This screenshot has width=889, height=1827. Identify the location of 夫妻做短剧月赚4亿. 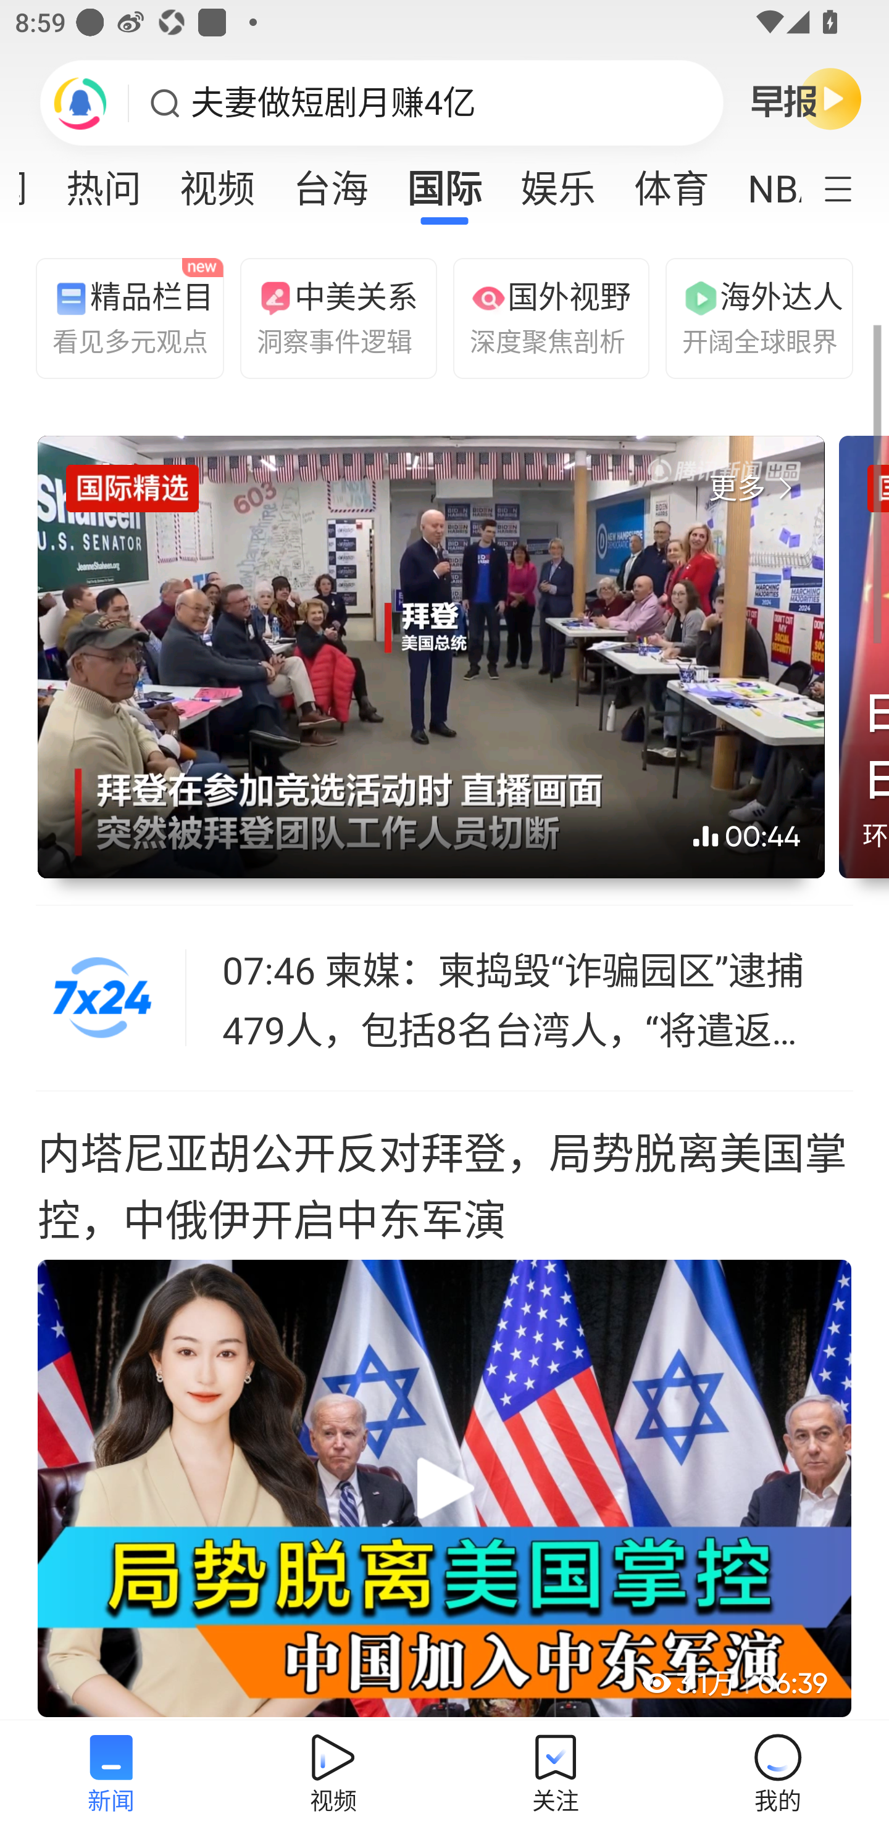
(333, 103).